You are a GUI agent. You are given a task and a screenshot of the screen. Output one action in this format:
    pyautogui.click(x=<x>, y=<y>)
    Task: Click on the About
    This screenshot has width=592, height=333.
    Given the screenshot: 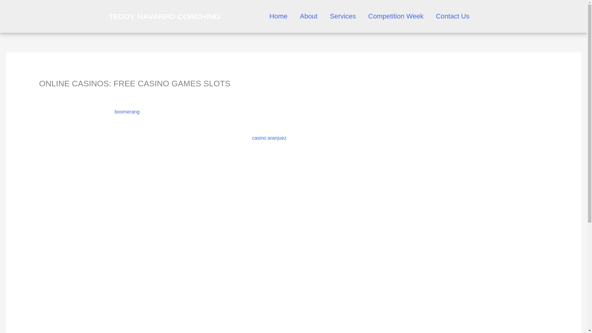 What is the action you would take?
    pyautogui.click(x=309, y=16)
    